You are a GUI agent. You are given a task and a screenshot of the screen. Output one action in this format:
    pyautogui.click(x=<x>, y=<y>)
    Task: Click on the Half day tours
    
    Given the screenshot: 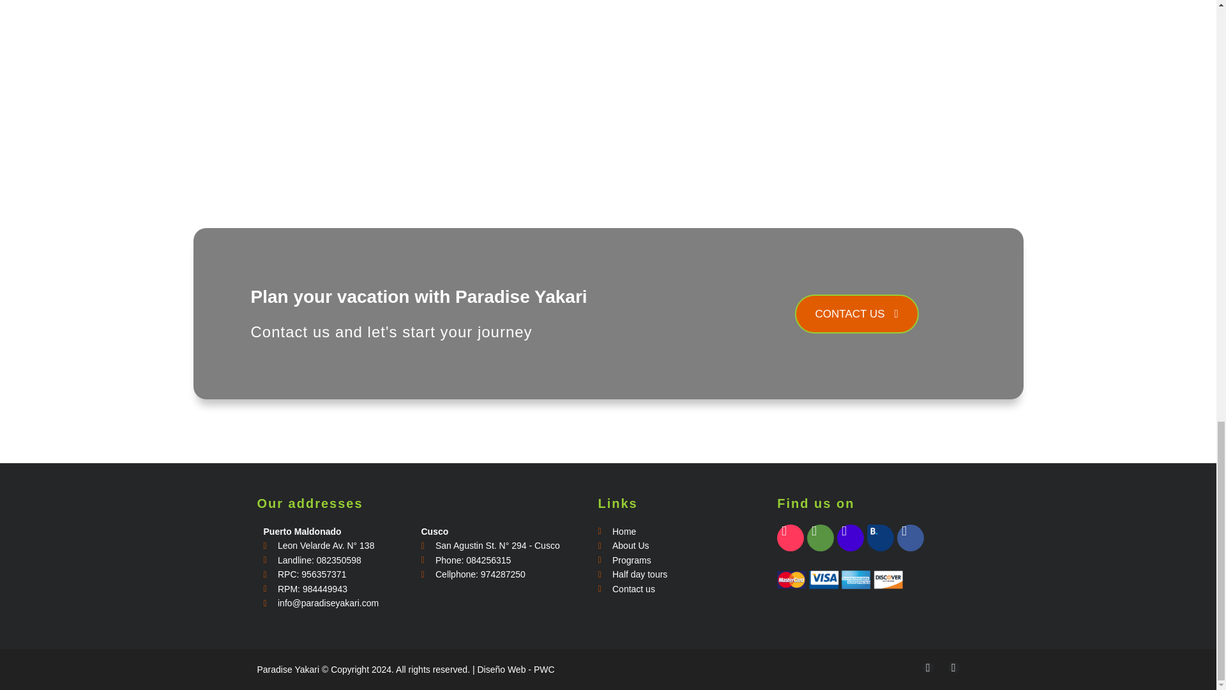 What is the action you would take?
    pyautogui.click(x=674, y=574)
    